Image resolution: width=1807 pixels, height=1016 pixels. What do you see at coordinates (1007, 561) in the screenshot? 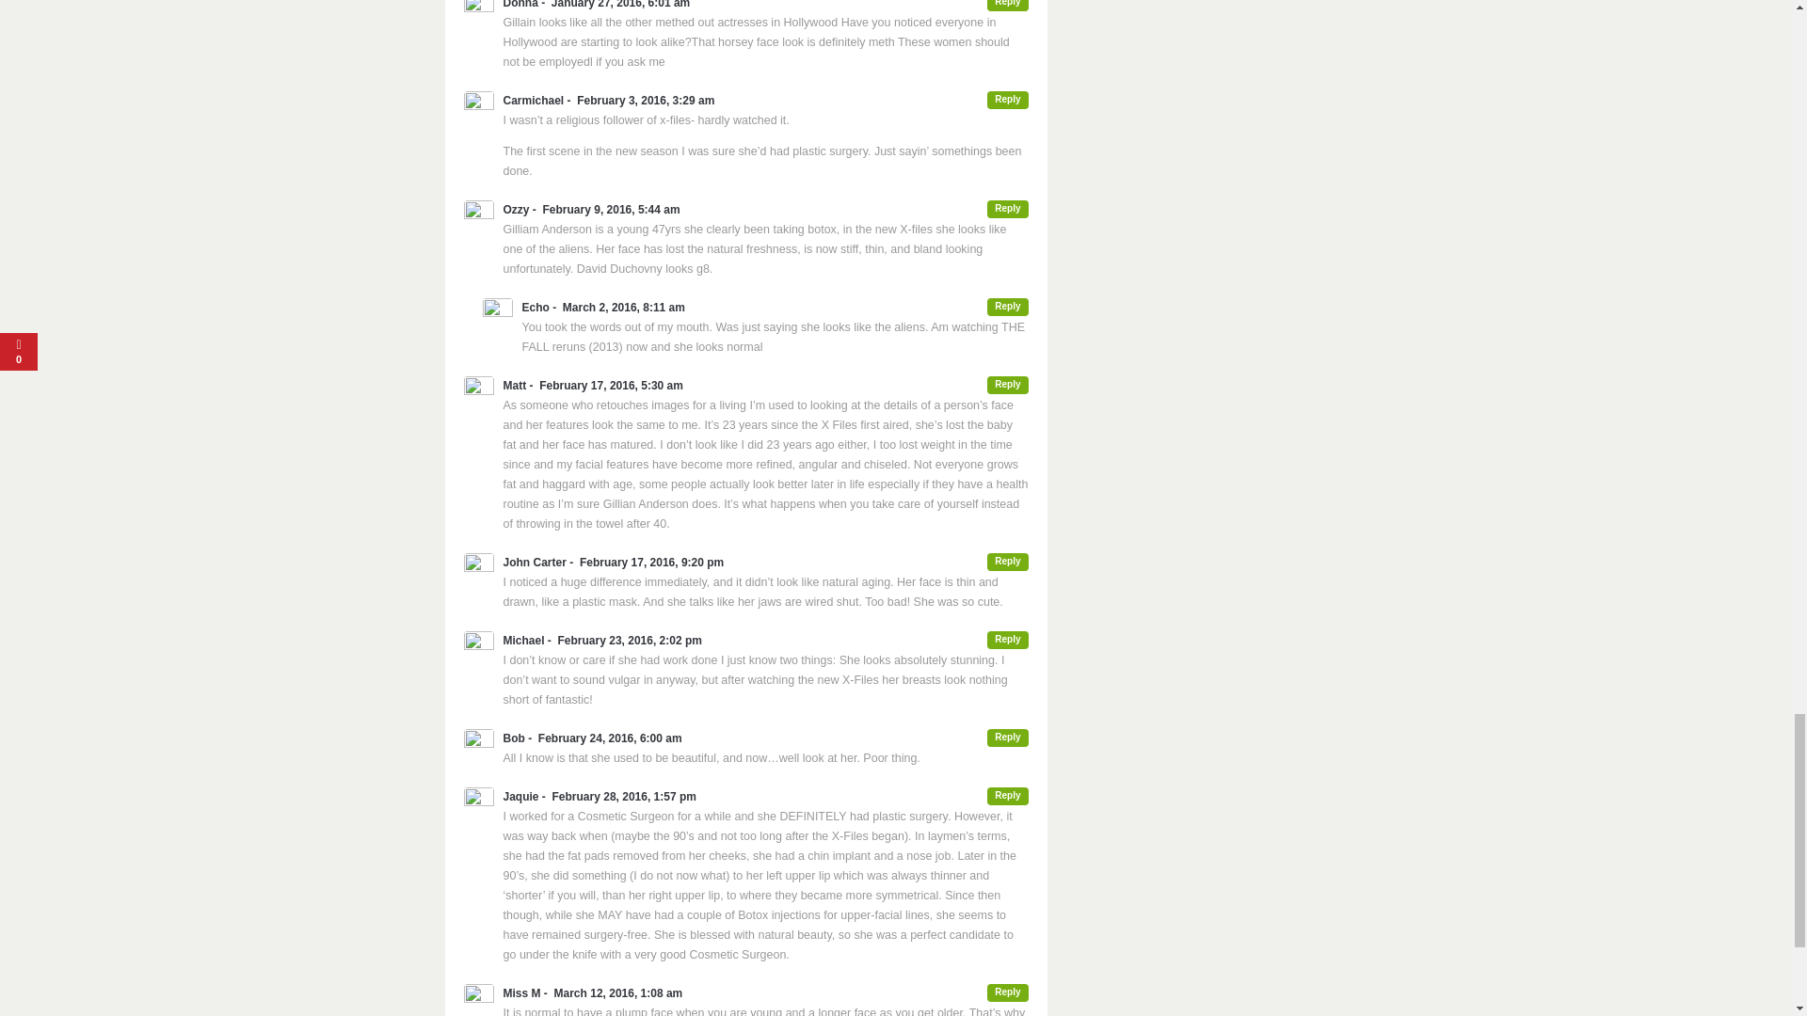
I see `Reply` at bounding box center [1007, 561].